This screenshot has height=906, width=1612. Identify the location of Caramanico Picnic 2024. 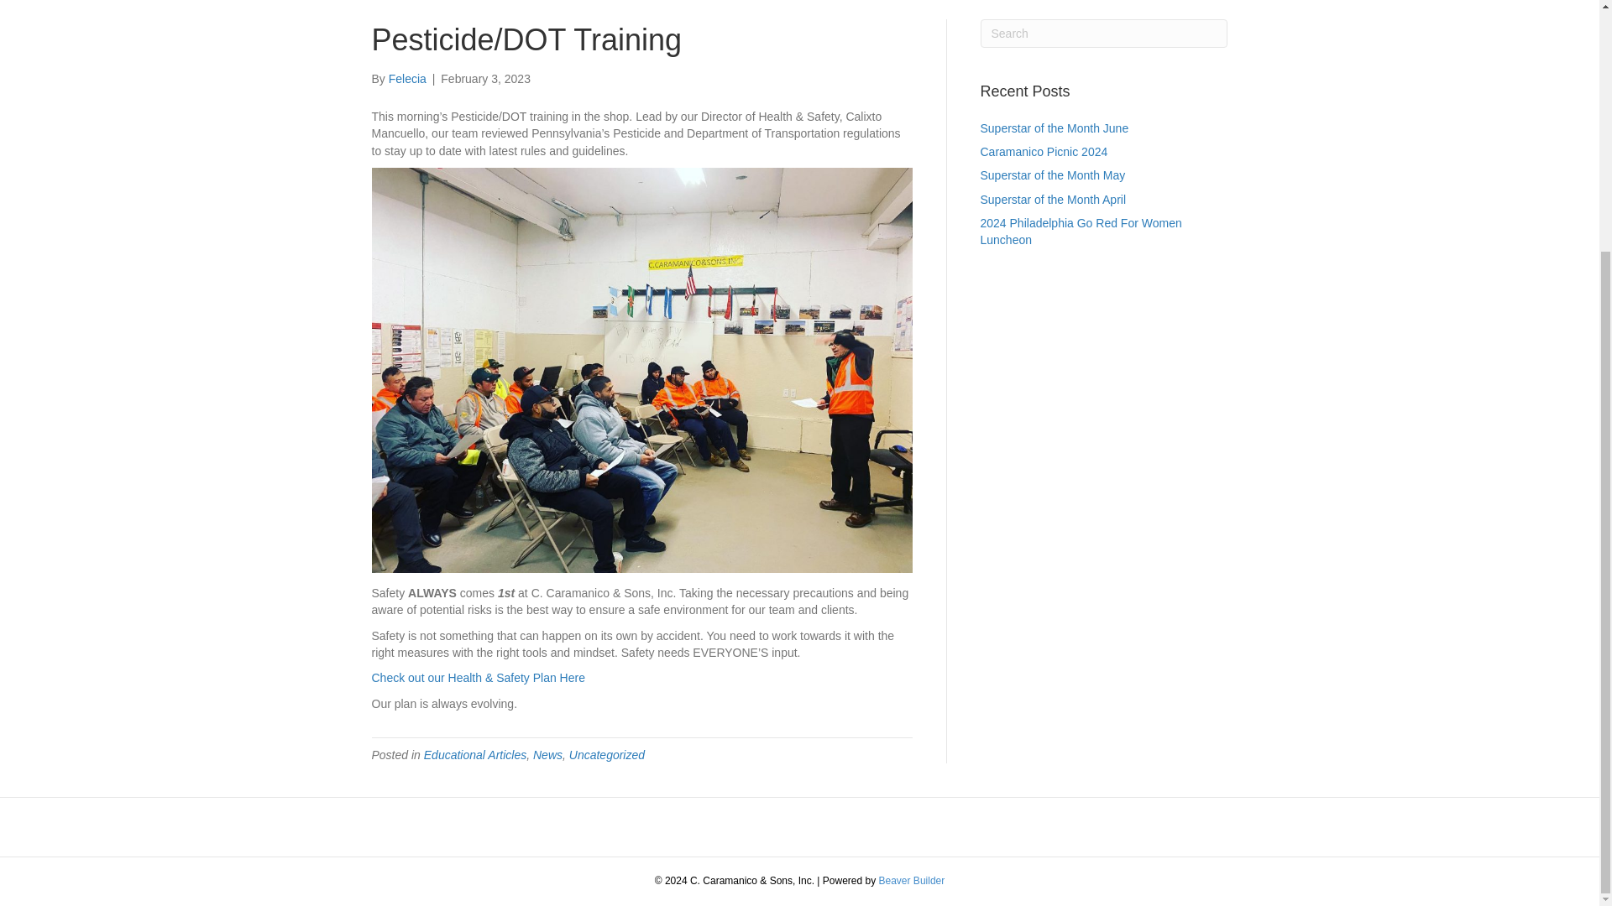
(1044, 151).